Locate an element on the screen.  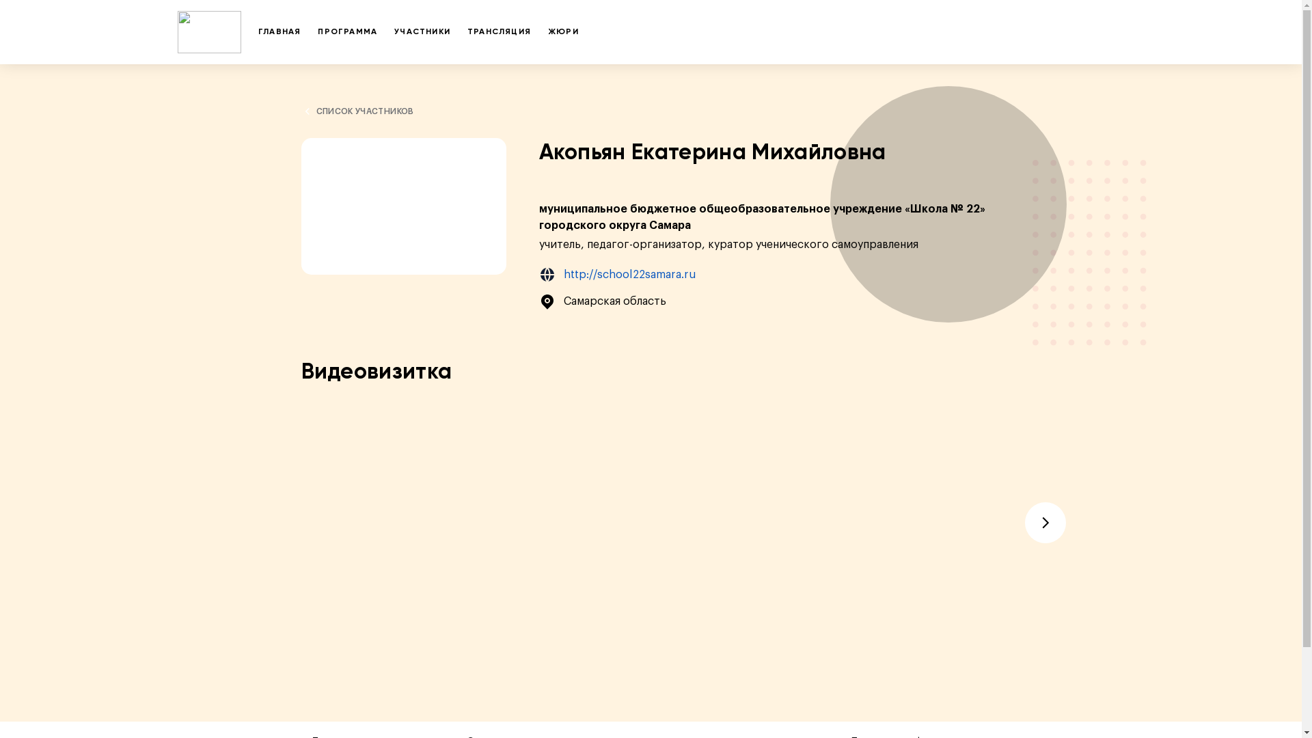
http://school22samara.ru is located at coordinates (769, 275).